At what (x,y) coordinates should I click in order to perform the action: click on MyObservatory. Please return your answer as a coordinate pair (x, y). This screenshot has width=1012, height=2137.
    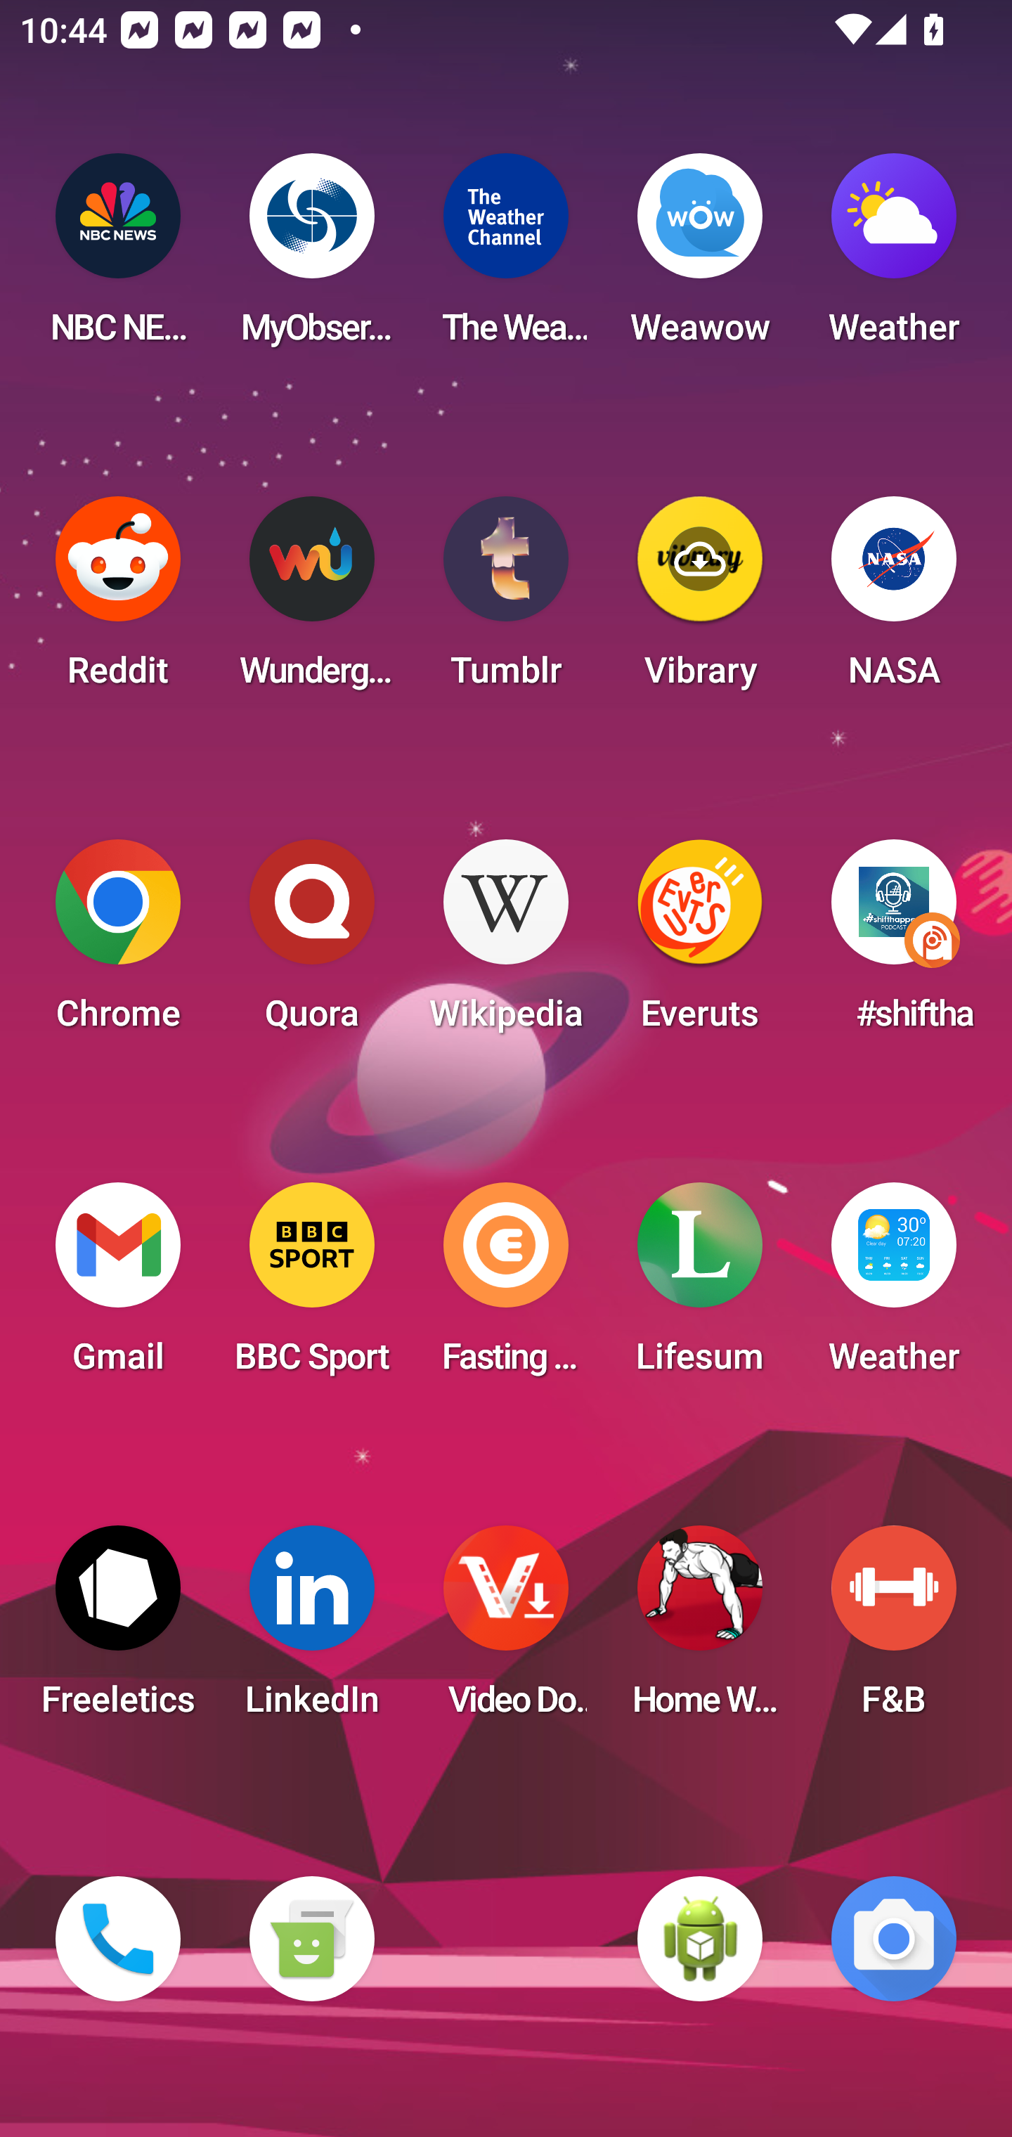
    Looking at the image, I should click on (311, 257).